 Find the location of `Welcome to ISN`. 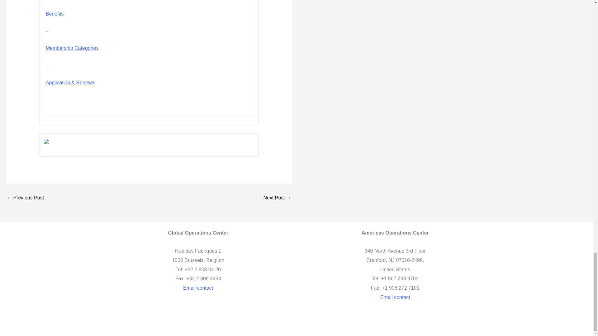

Welcome to ISN is located at coordinates (277, 198).